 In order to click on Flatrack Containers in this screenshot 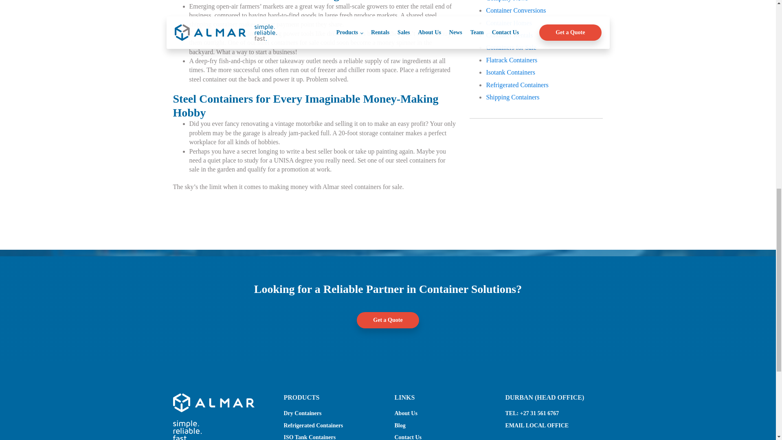, I will do `click(512, 60)`.